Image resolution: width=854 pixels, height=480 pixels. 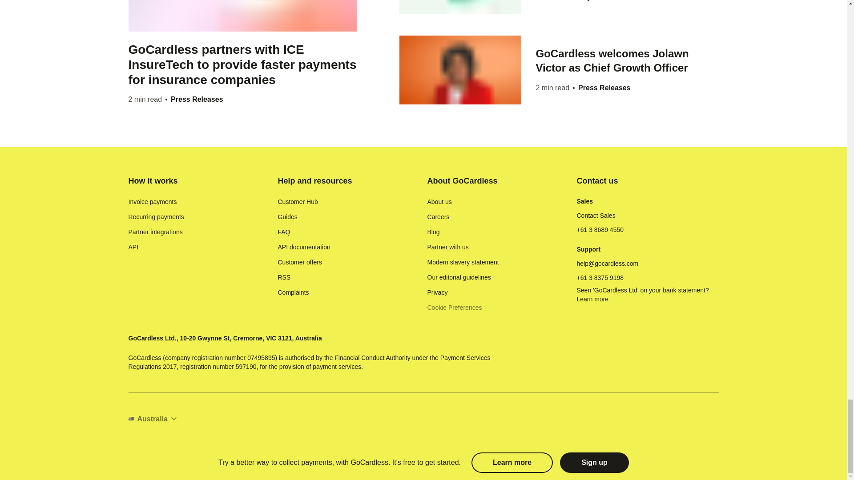 What do you see at coordinates (287, 217) in the screenshot?
I see `Guides` at bounding box center [287, 217].